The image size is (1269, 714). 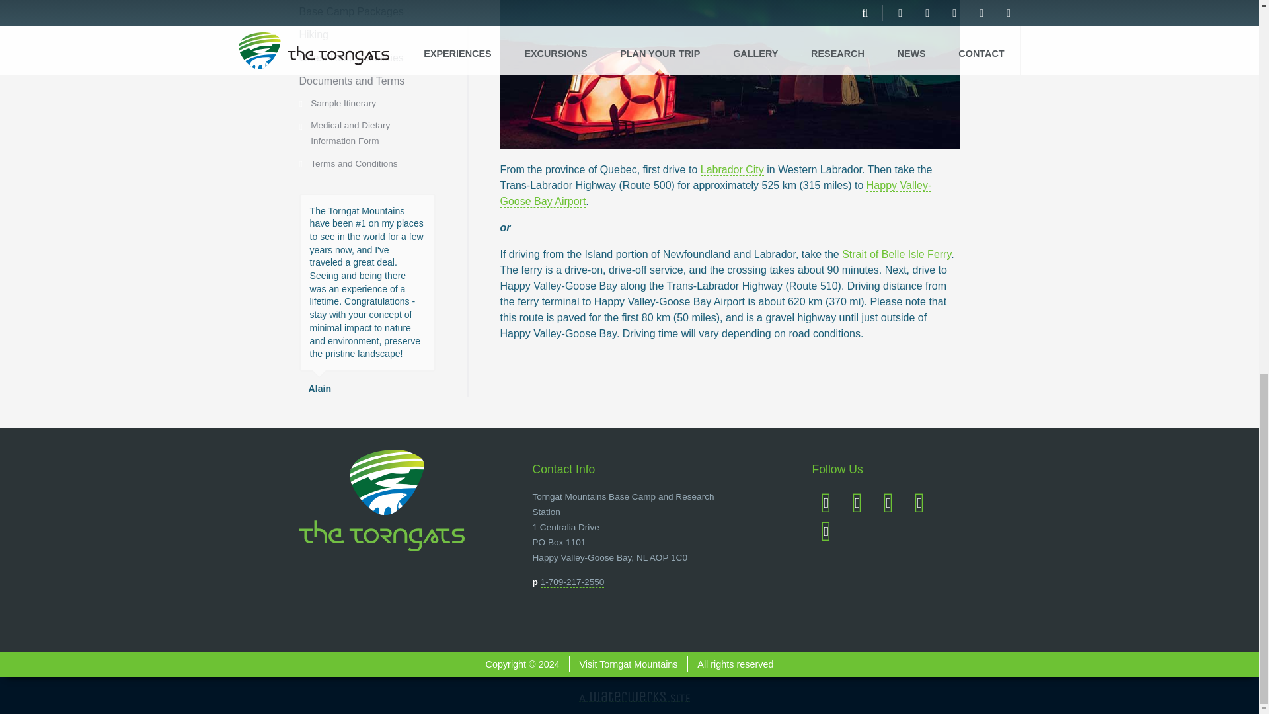 What do you see at coordinates (732, 169) in the screenshot?
I see `Labrador City` at bounding box center [732, 169].